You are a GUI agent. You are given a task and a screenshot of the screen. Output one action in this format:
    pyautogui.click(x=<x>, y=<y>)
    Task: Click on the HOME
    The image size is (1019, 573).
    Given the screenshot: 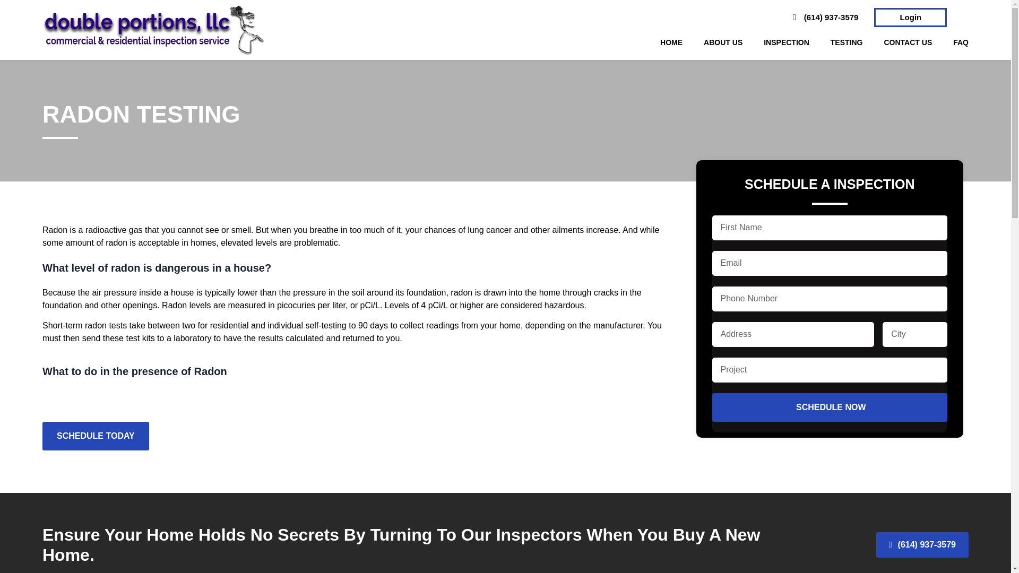 What is the action you would take?
    pyautogui.click(x=671, y=42)
    